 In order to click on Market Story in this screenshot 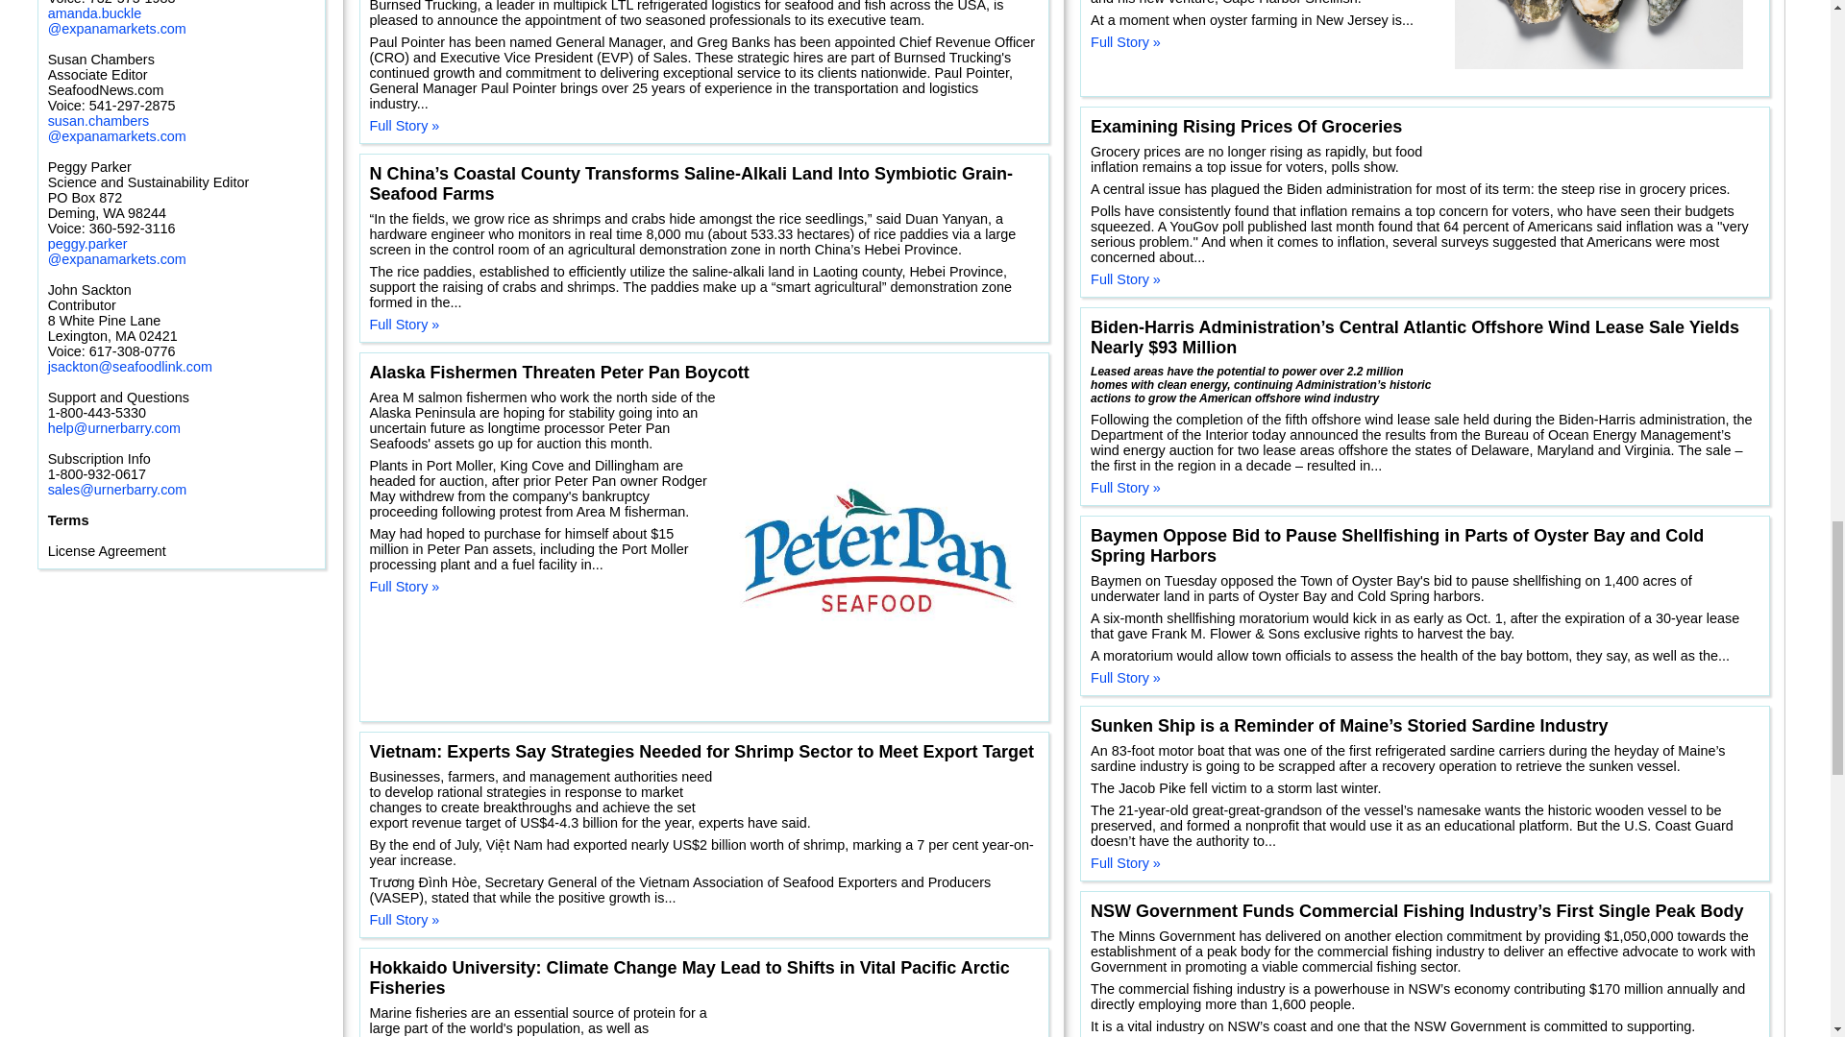, I will do `click(126, 142)`.